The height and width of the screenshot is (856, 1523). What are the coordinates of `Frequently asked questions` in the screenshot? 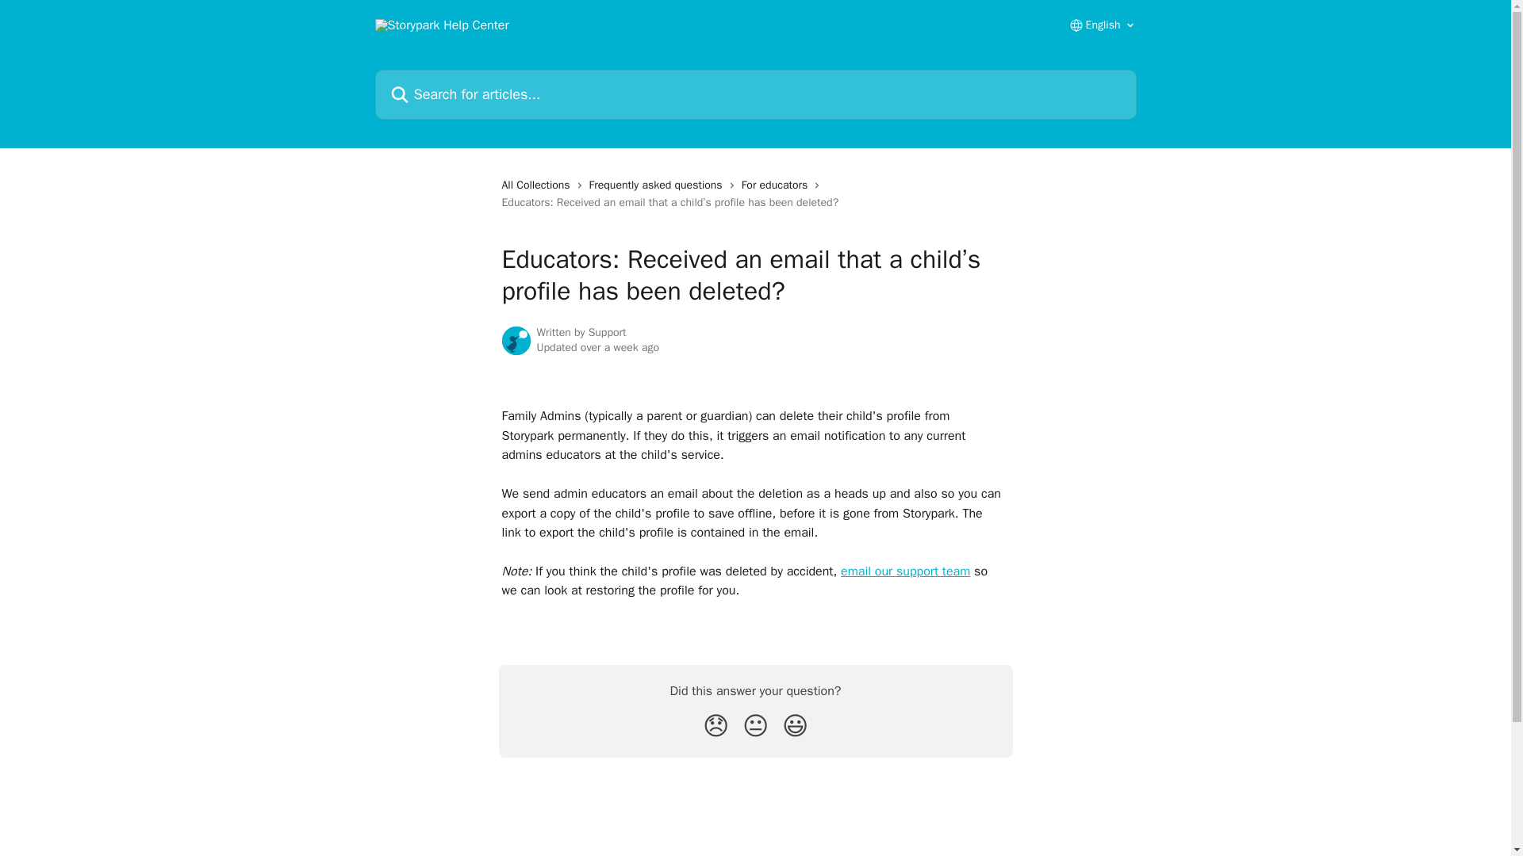 It's located at (659, 185).